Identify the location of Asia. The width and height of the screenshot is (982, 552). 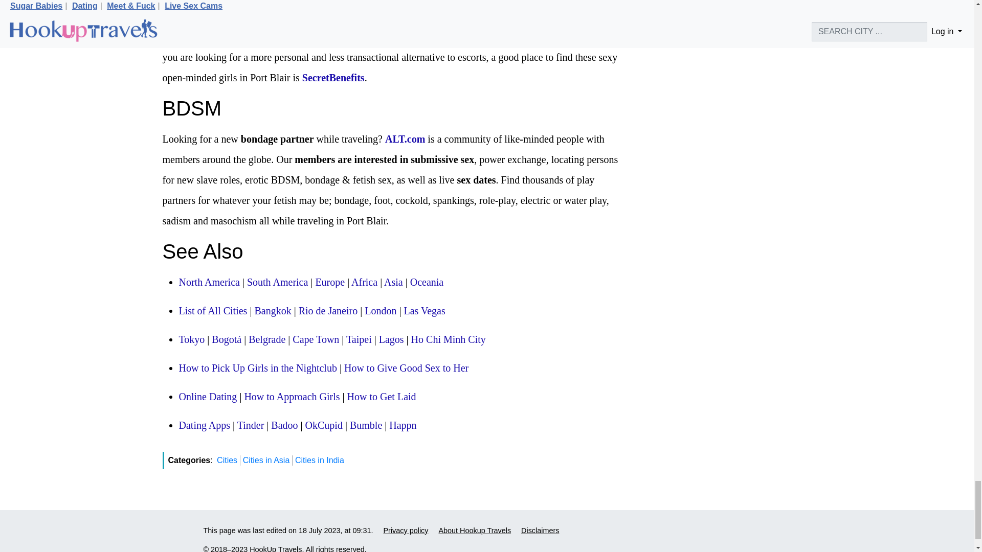
(393, 282).